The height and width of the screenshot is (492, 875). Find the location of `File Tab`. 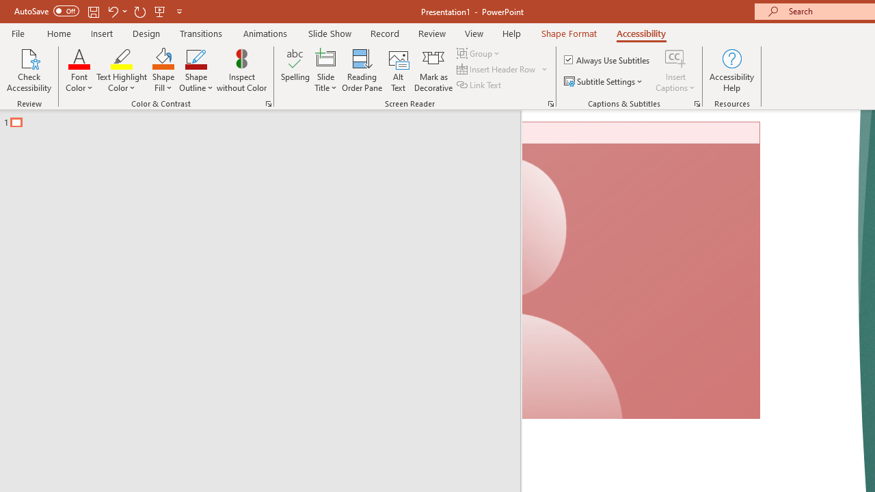

File Tab is located at coordinates (31, 57).